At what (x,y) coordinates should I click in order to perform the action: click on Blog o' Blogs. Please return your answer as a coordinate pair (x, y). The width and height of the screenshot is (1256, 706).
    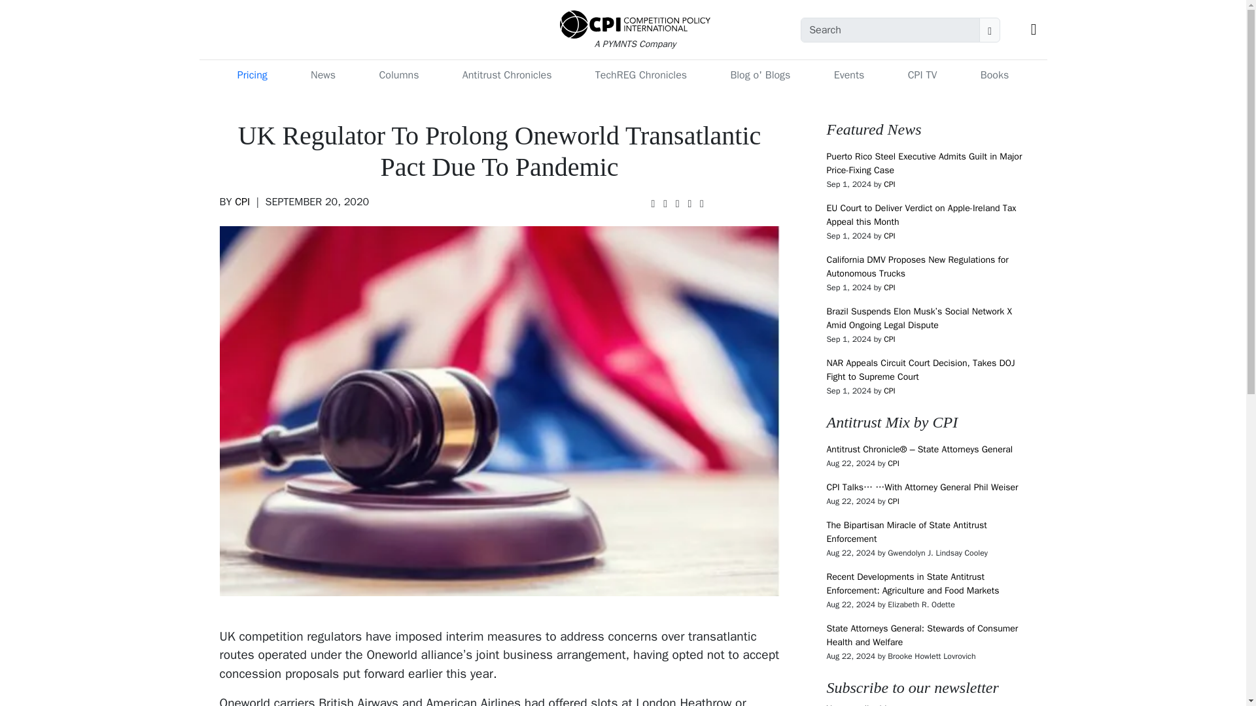
    Looking at the image, I should click on (759, 75).